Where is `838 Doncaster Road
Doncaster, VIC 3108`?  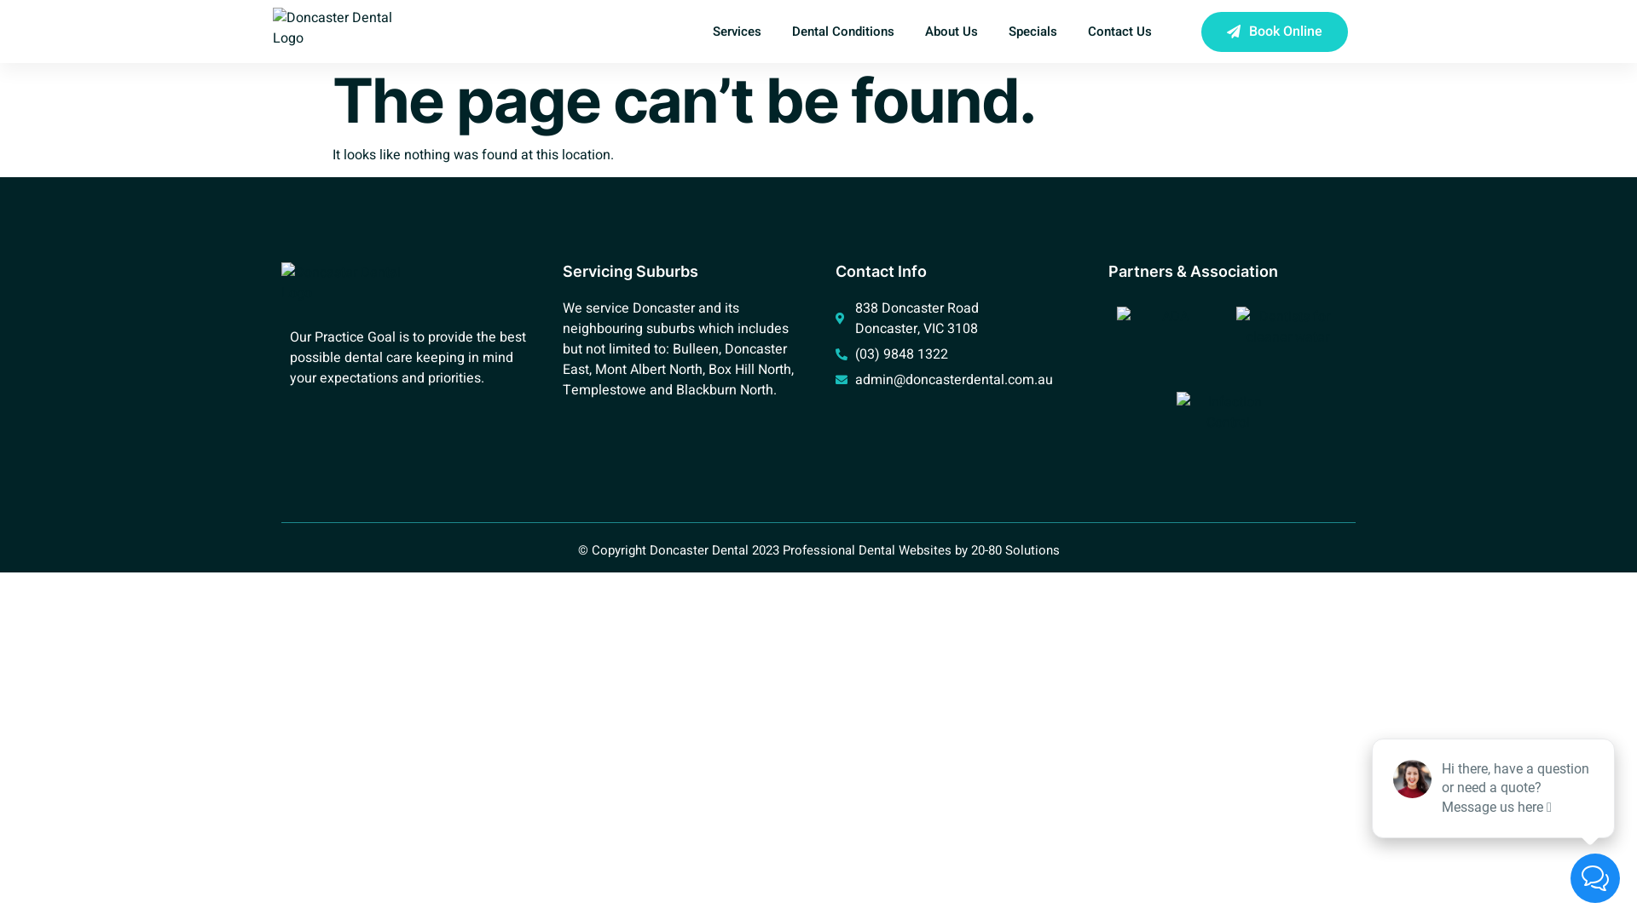 838 Doncaster Road
Doncaster, VIC 3108 is located at coordinates (955, 319).